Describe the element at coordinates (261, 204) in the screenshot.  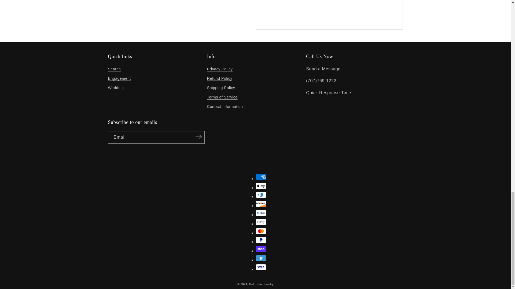
I see `Discover` at that location.